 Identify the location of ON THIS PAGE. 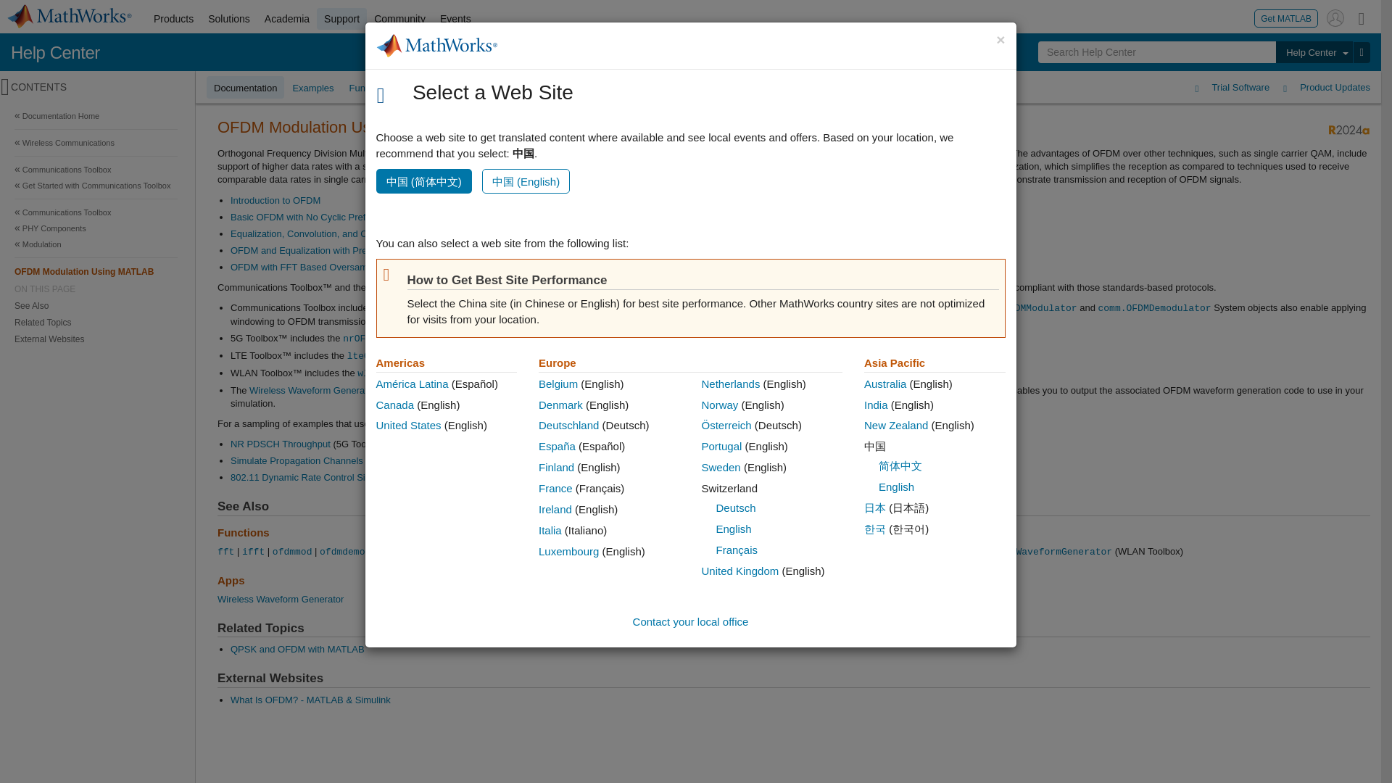
(96, 289).